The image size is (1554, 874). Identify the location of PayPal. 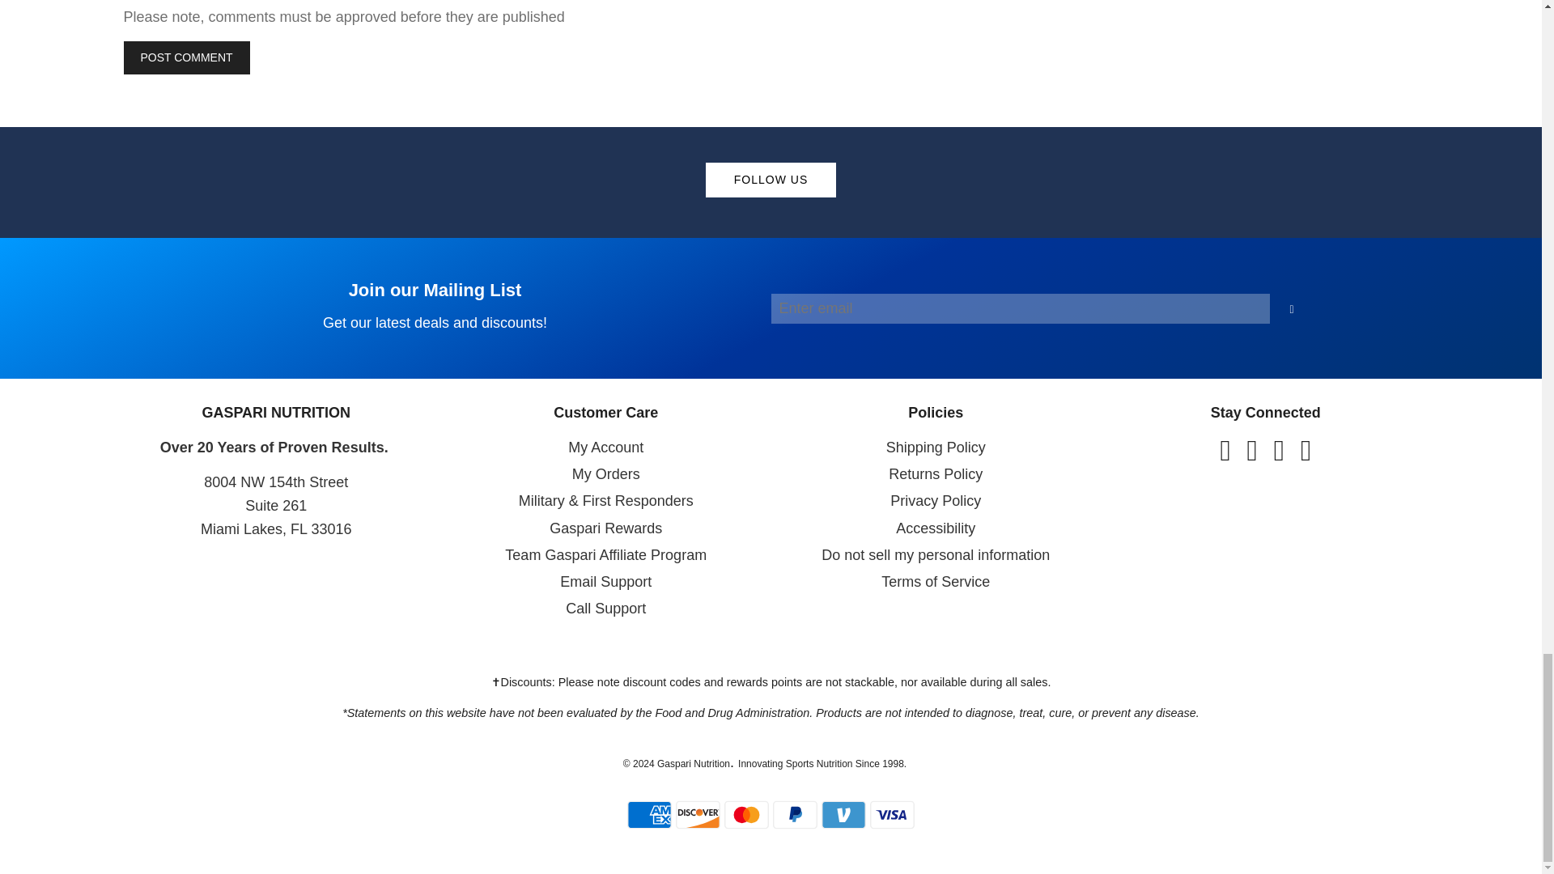
(185, 57).